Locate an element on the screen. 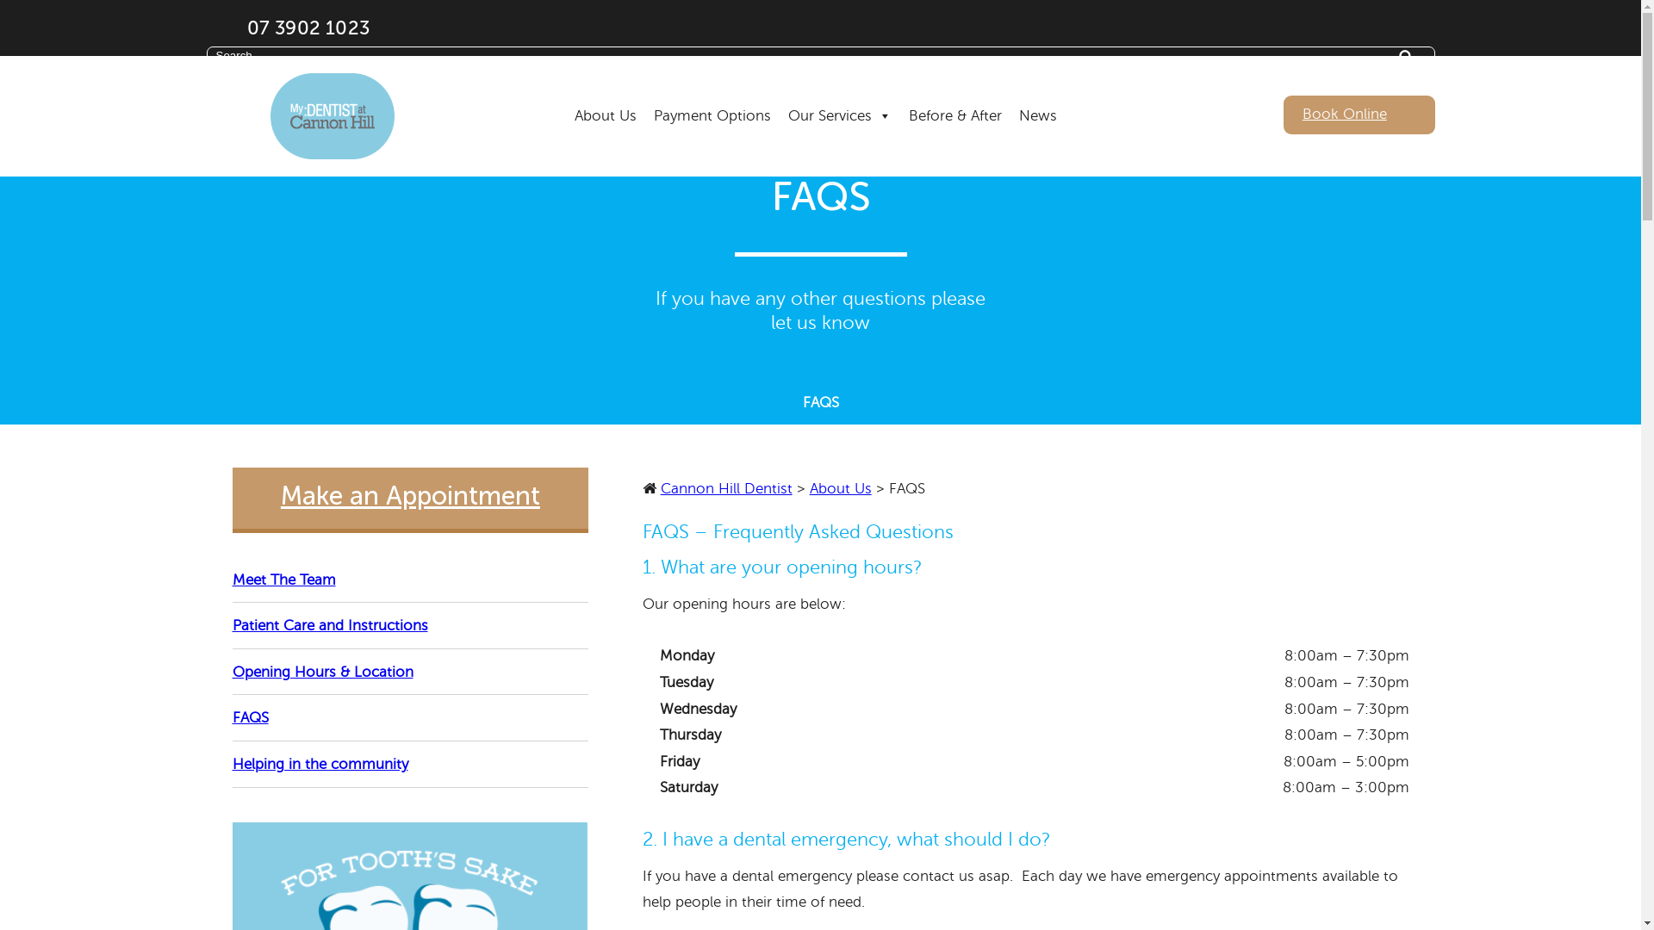 The image size is (1654, 930). Meet The Team is located at coordinates (411, 586).